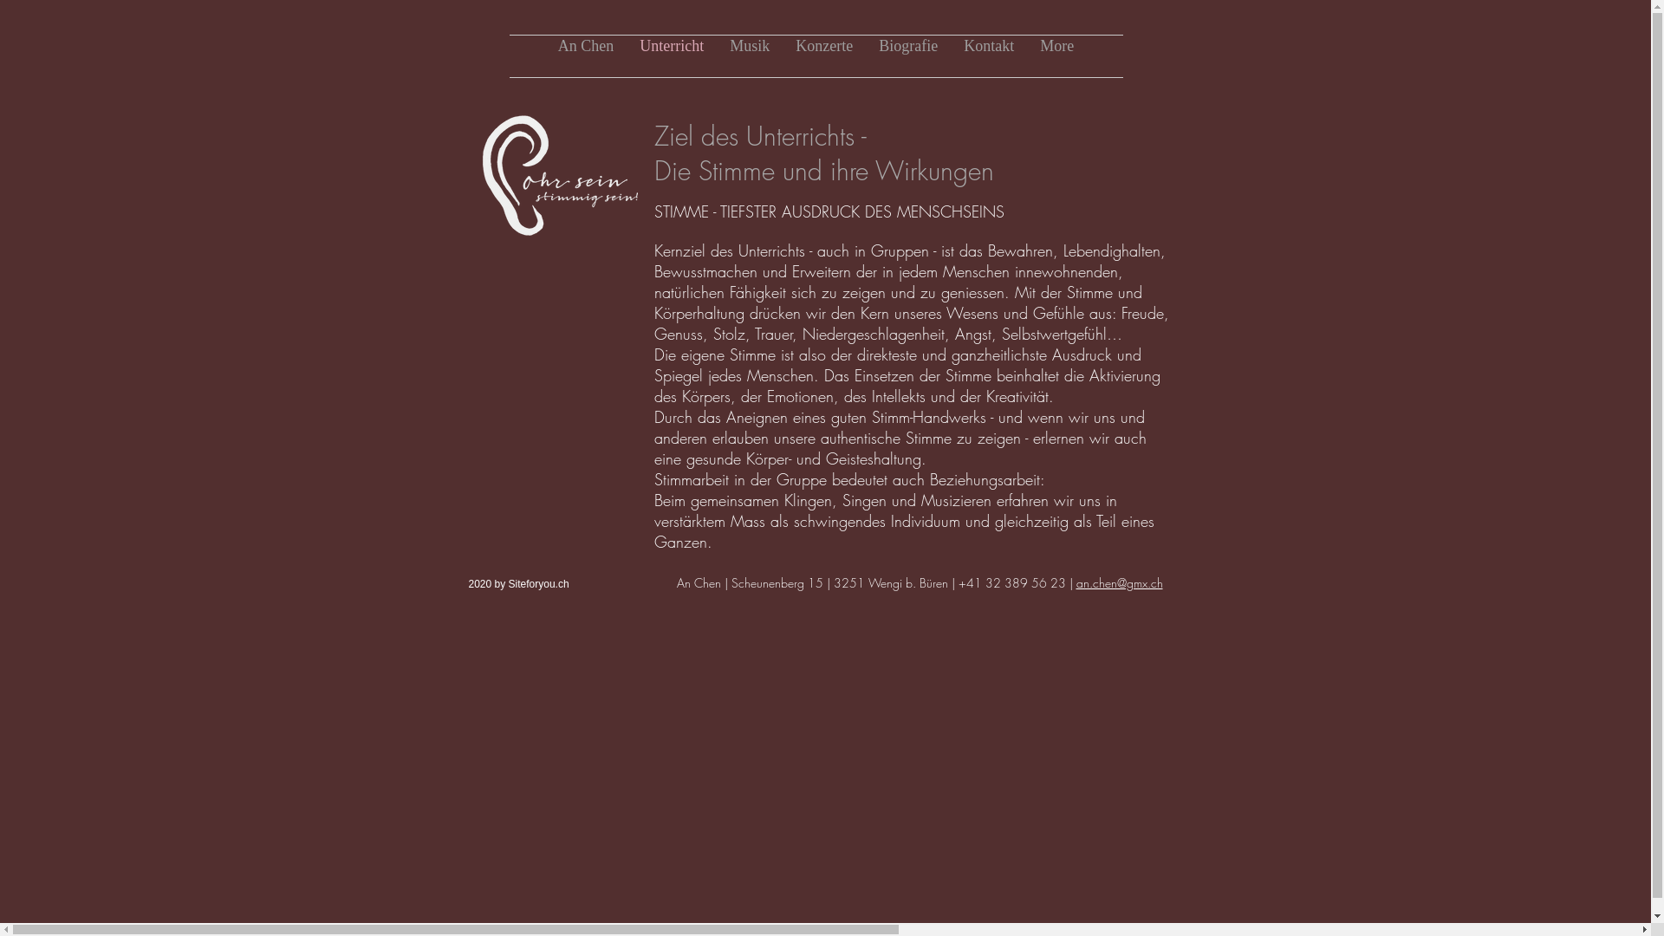 This screenshot has width=1664, height=936. Describe the element at coordinates (1120, 582) in the screenshot. I see `an.chen@gmx.ch` at that location.